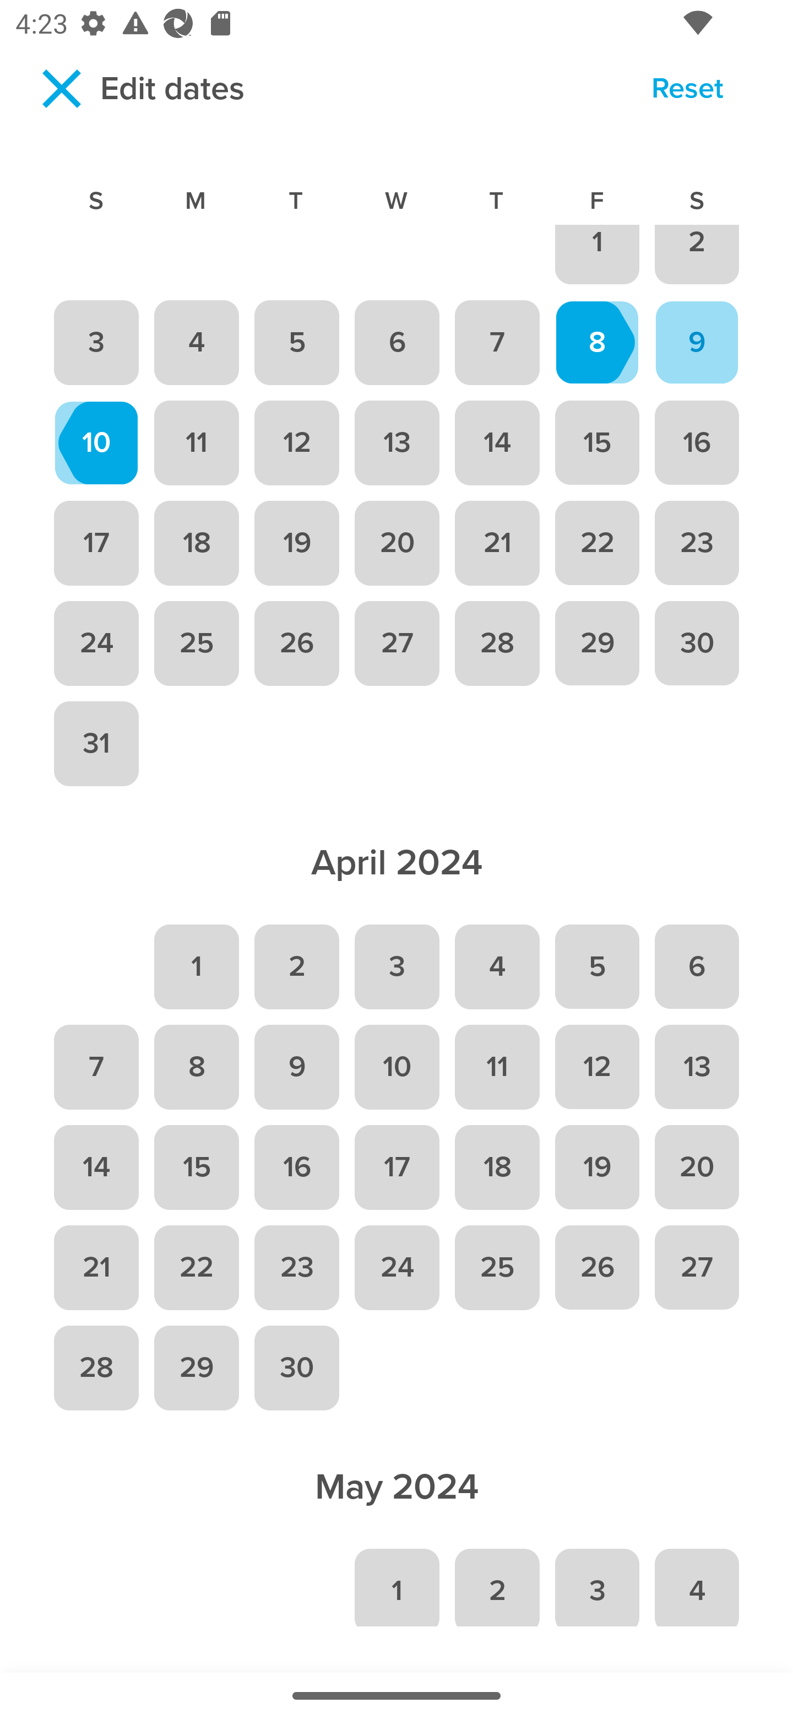 Image resolution: width=793 pixels, height=1719 pixels. I want to click on 18, so click(497, 1167).